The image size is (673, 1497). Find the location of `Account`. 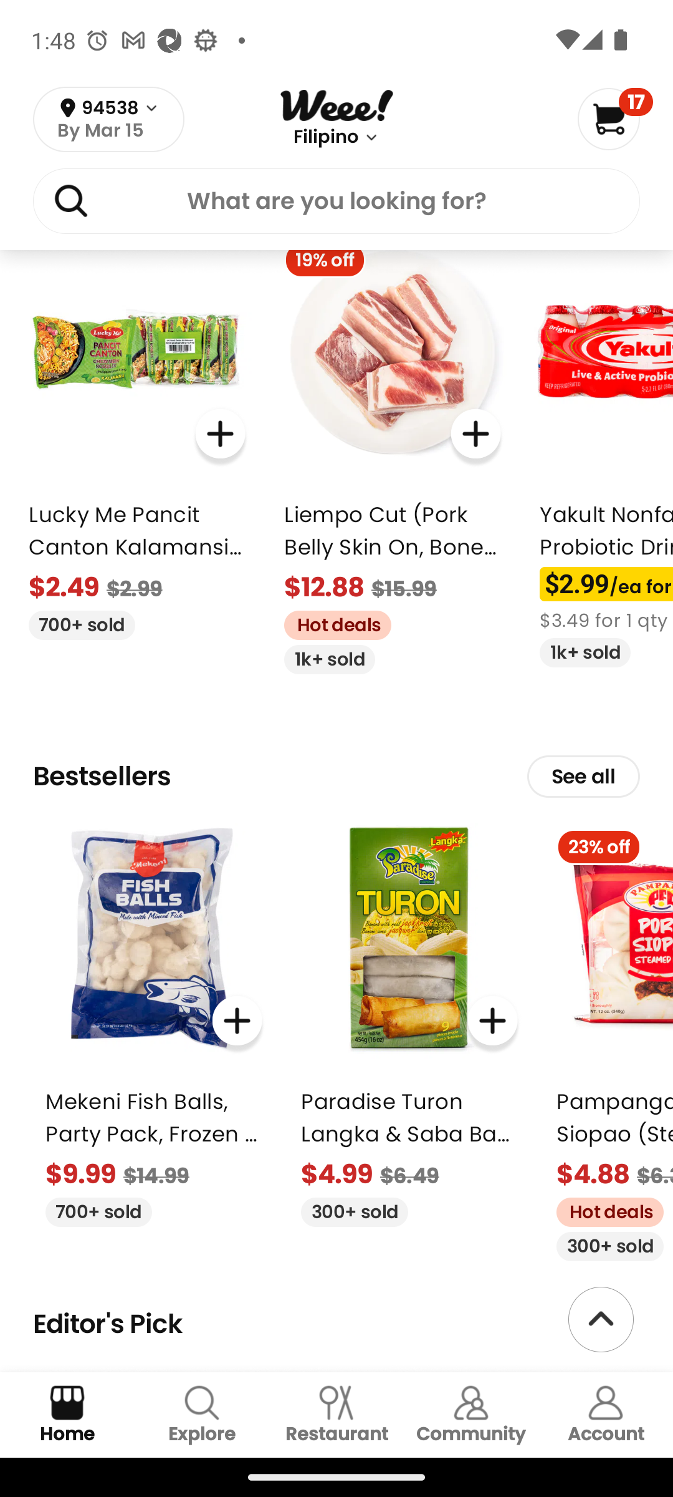

Account is located at coordinates (606, 1415).